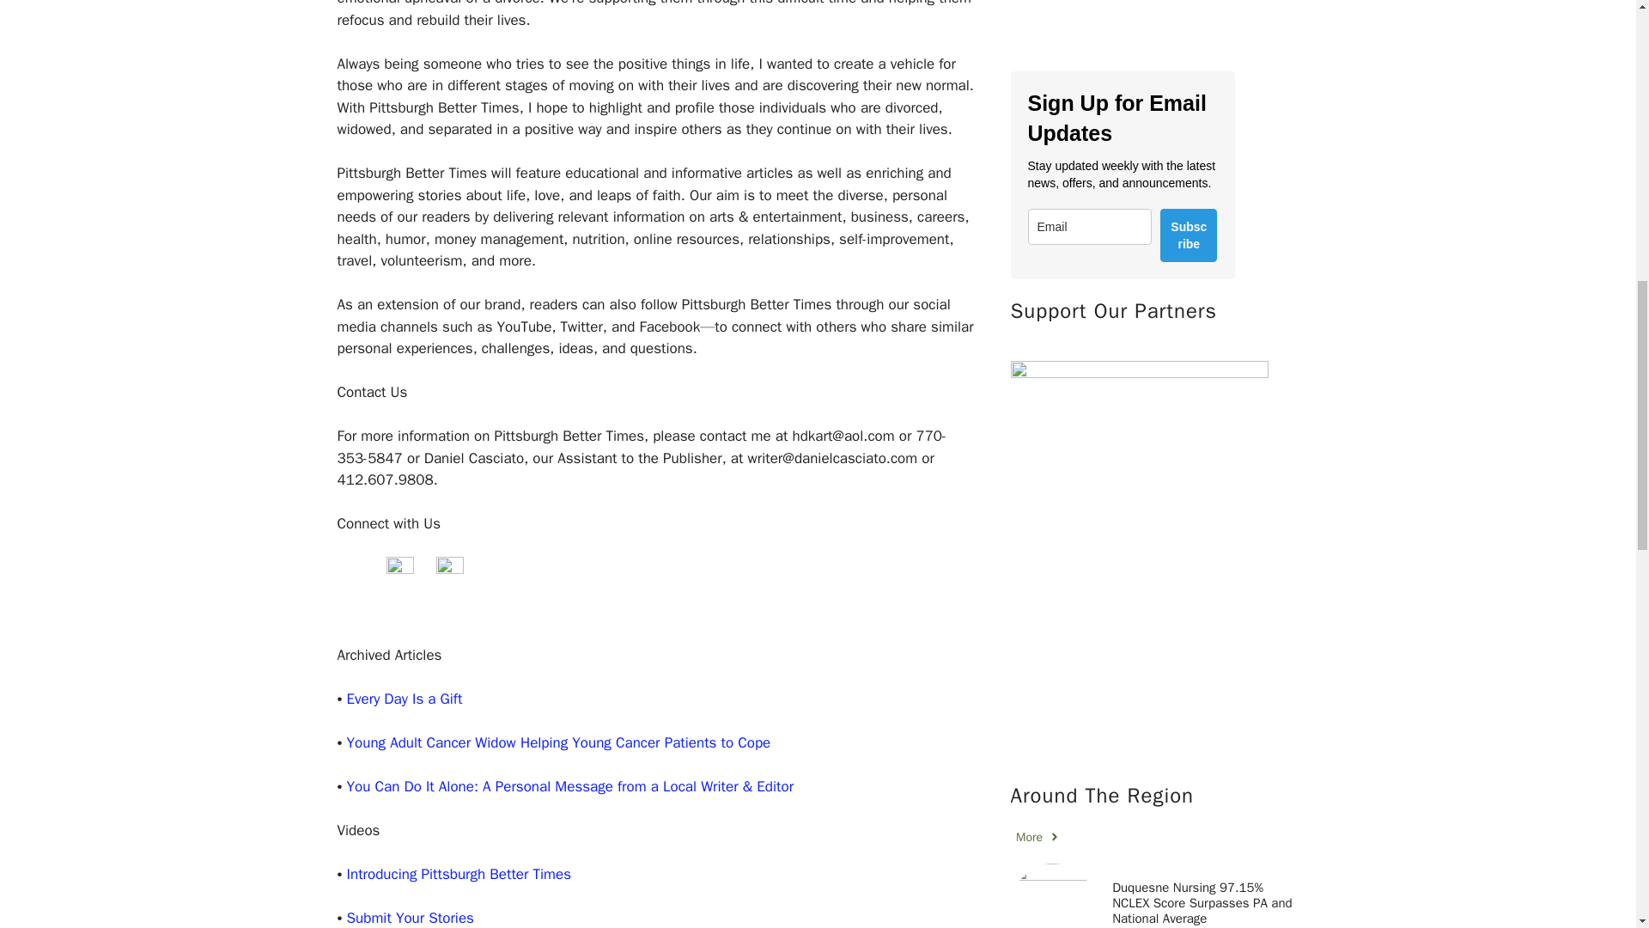 The height and width of the screenshot is (928, 1649). Describe the element at coordinates (411, 918) in the screenshot. I see `Submit Your Stories` at that location.